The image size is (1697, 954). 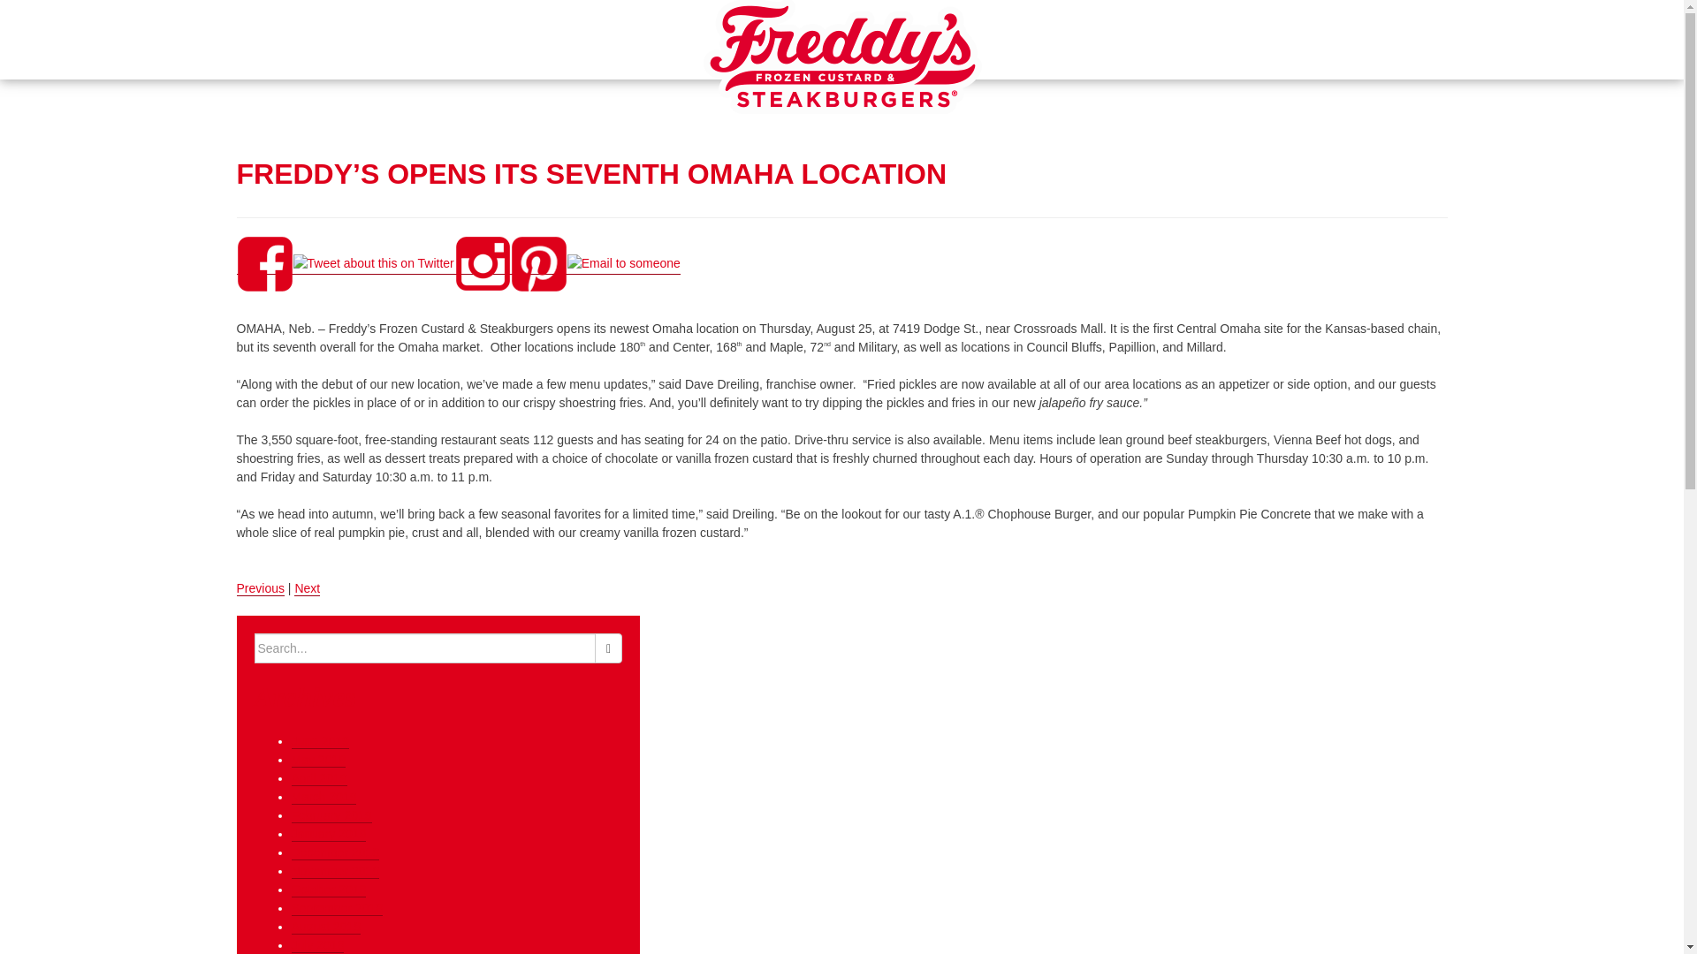 What do you see at coordinates (336, 871) in the screenshot?
I see `November 2018` at bounding box center [336, 871].